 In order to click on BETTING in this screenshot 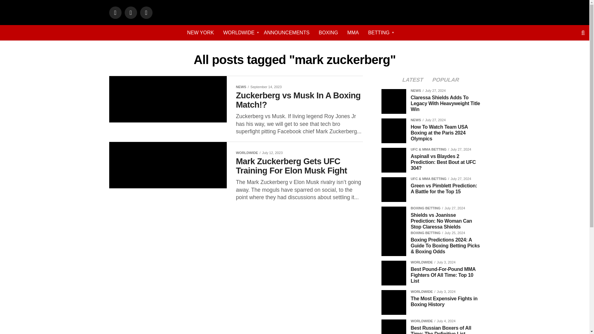, I will do `click(379, 33)`.